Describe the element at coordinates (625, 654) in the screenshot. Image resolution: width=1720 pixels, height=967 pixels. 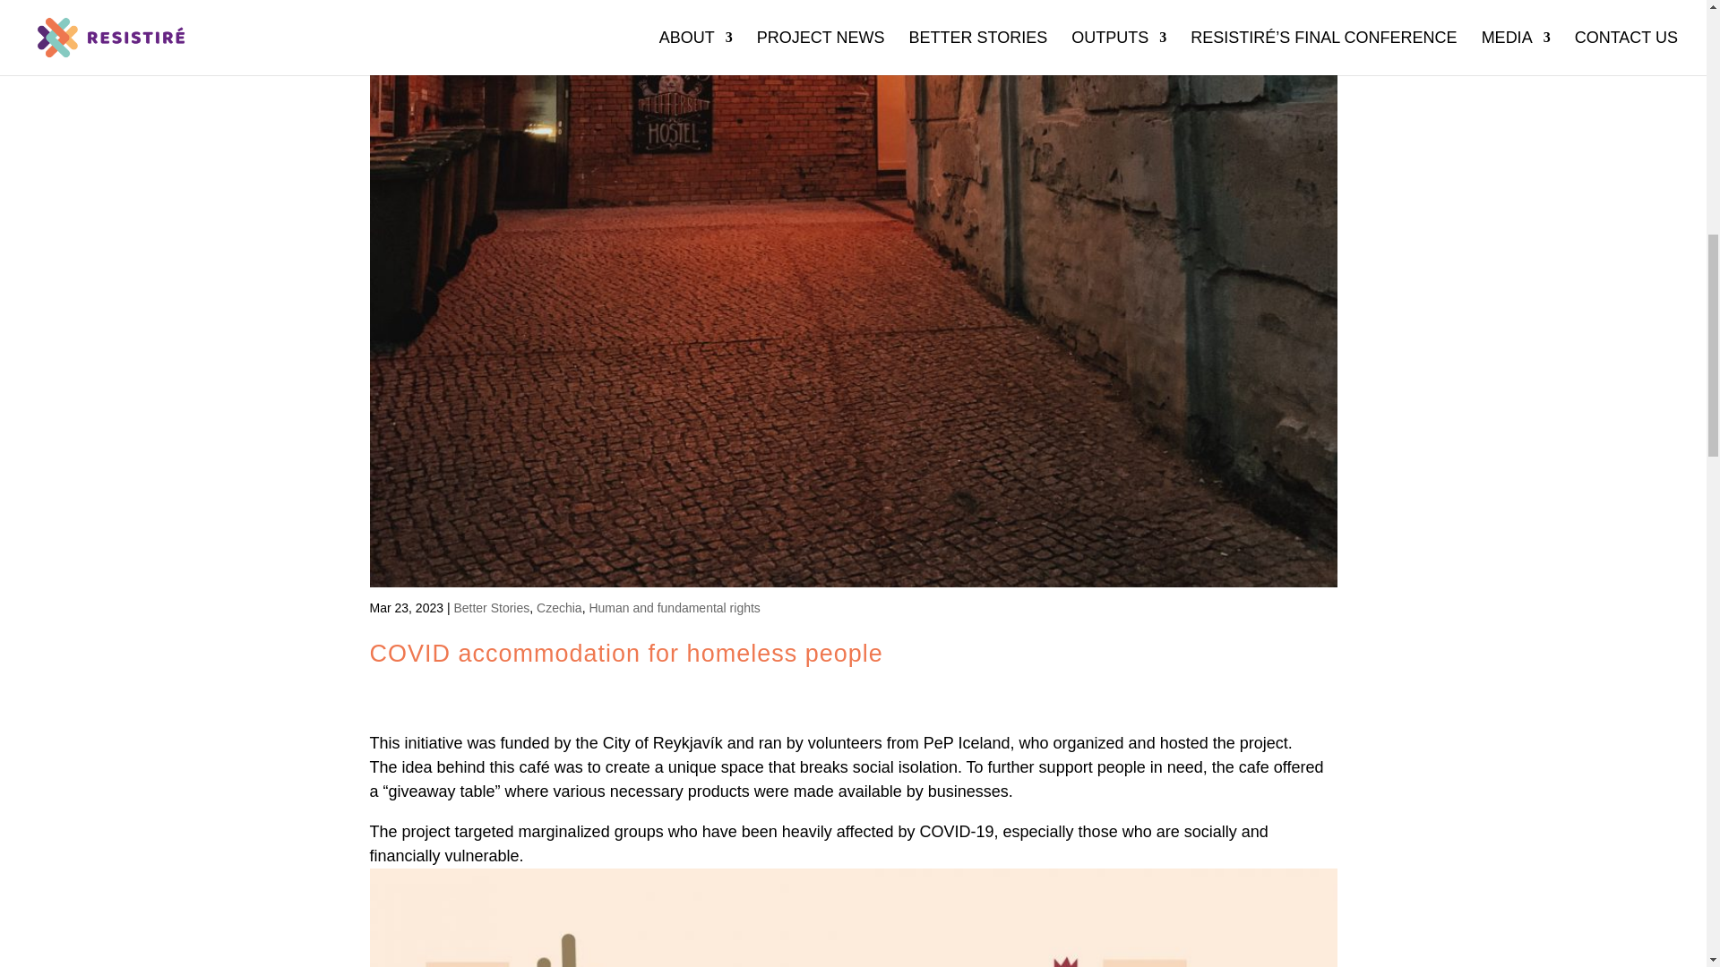
I see `COVID accommodation for homeless people` at that location.